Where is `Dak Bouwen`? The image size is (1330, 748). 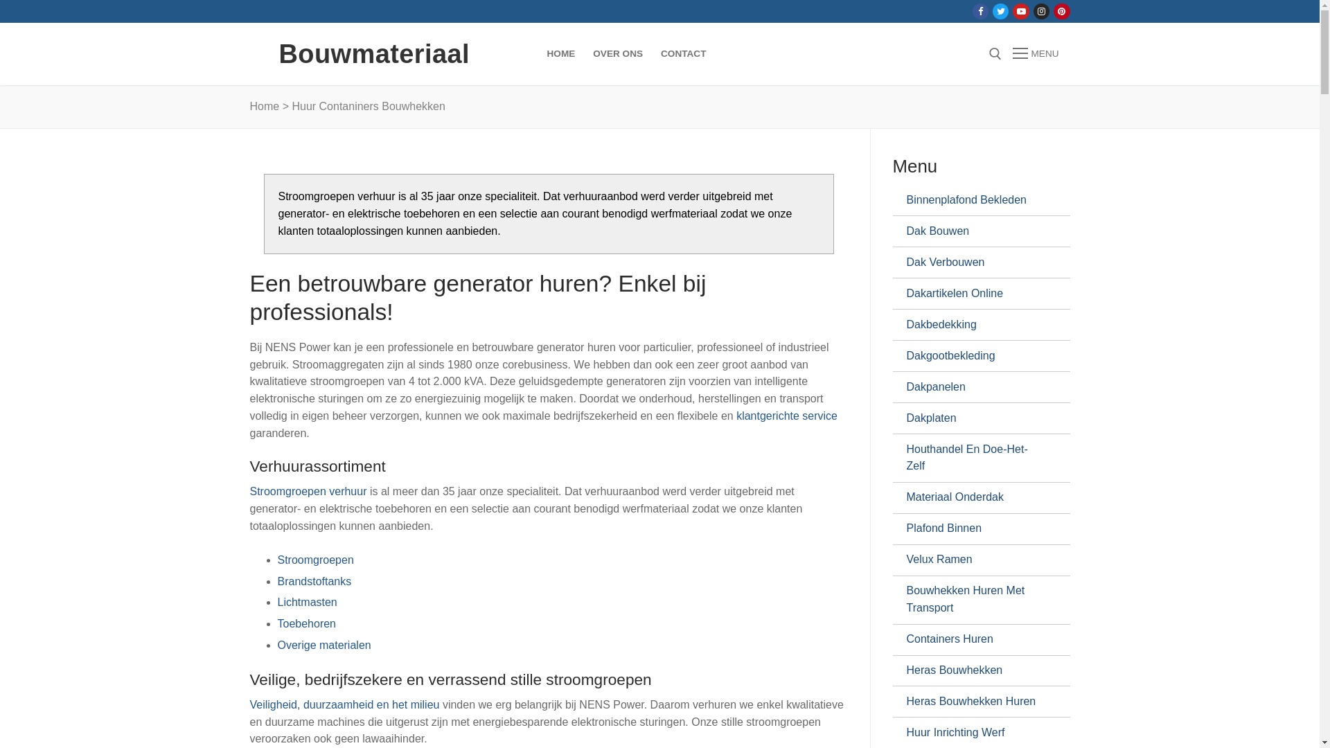 Dak Bouwen is located at coordinates (975, 231).